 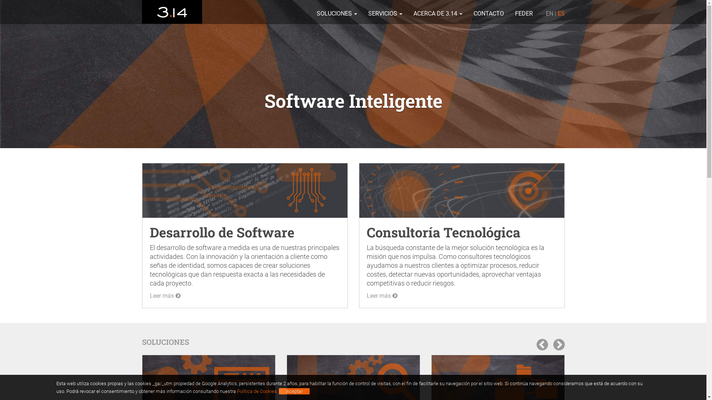 What do you see at coordinates (294, 391) in the screenshot?
I see `Aceptar` at bounding box center [294, 391].